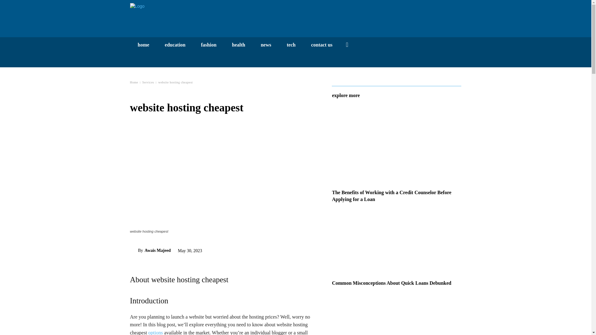 The image size is (596, 335). Describe the element at coordinates (148, 83) in the screenshot. I see `Services` at that location.